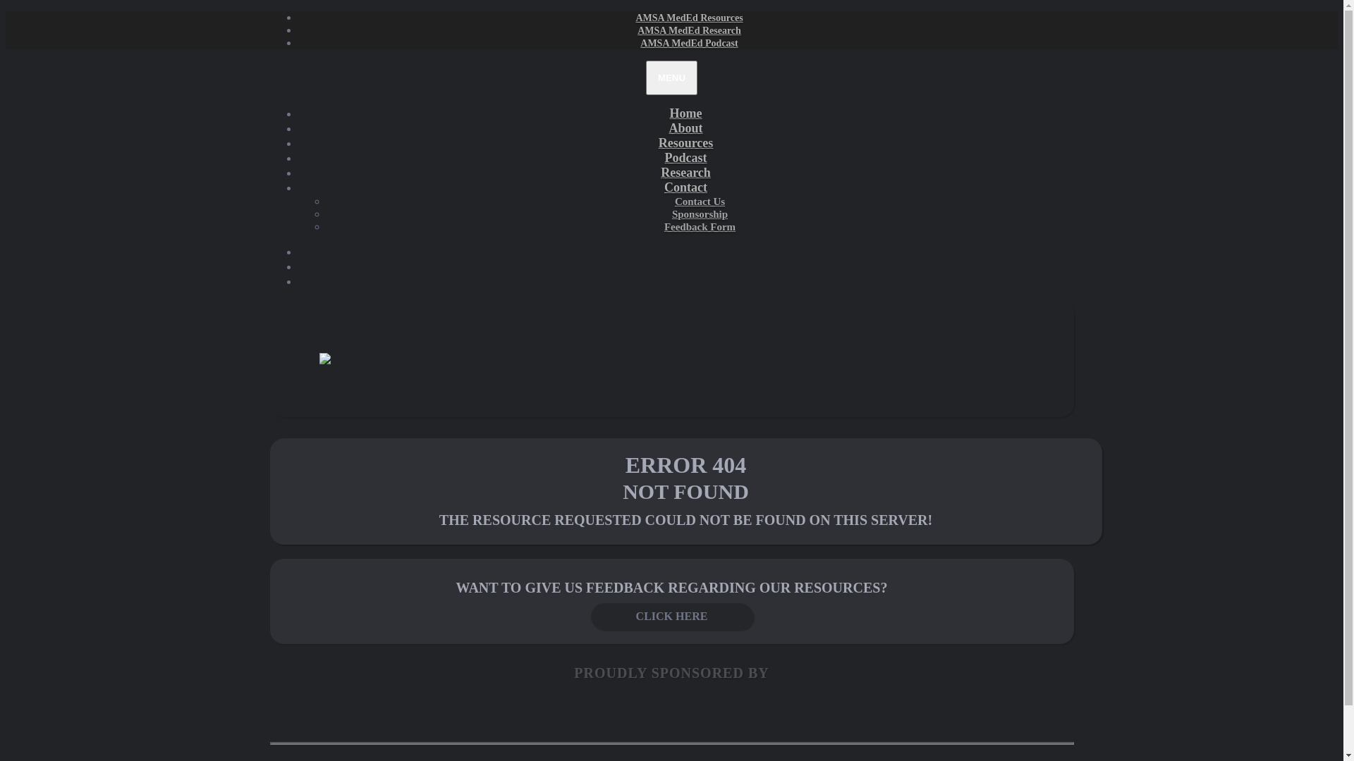 This screenshot has height=761, width=1354. What do you see at coordinates (686, 143) in the screenshot?
I see `Resources` at bounding box center [686, 143].